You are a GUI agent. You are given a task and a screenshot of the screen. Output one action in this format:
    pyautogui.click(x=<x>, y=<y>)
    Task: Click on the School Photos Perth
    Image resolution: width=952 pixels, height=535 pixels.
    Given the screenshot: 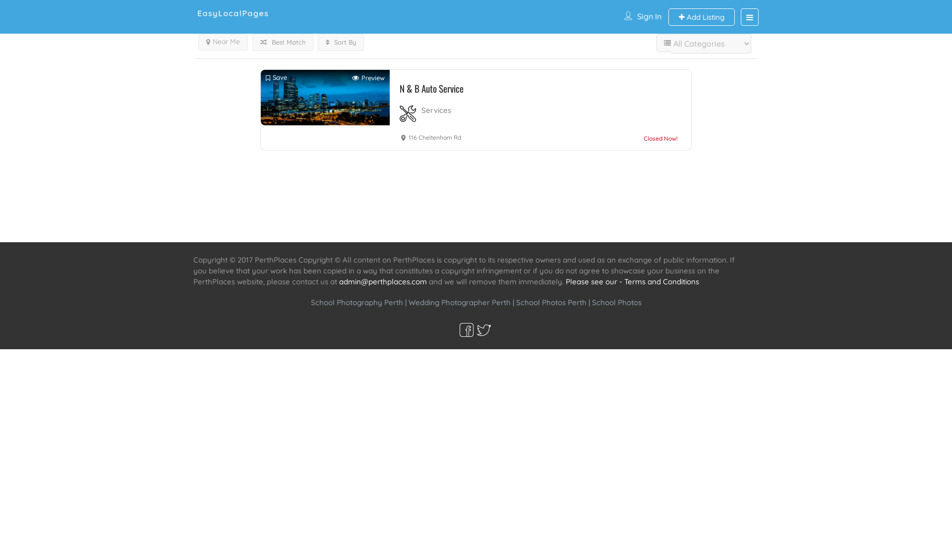 What is the action you would take?
    pyautogui.click(x=551, y=302)
    